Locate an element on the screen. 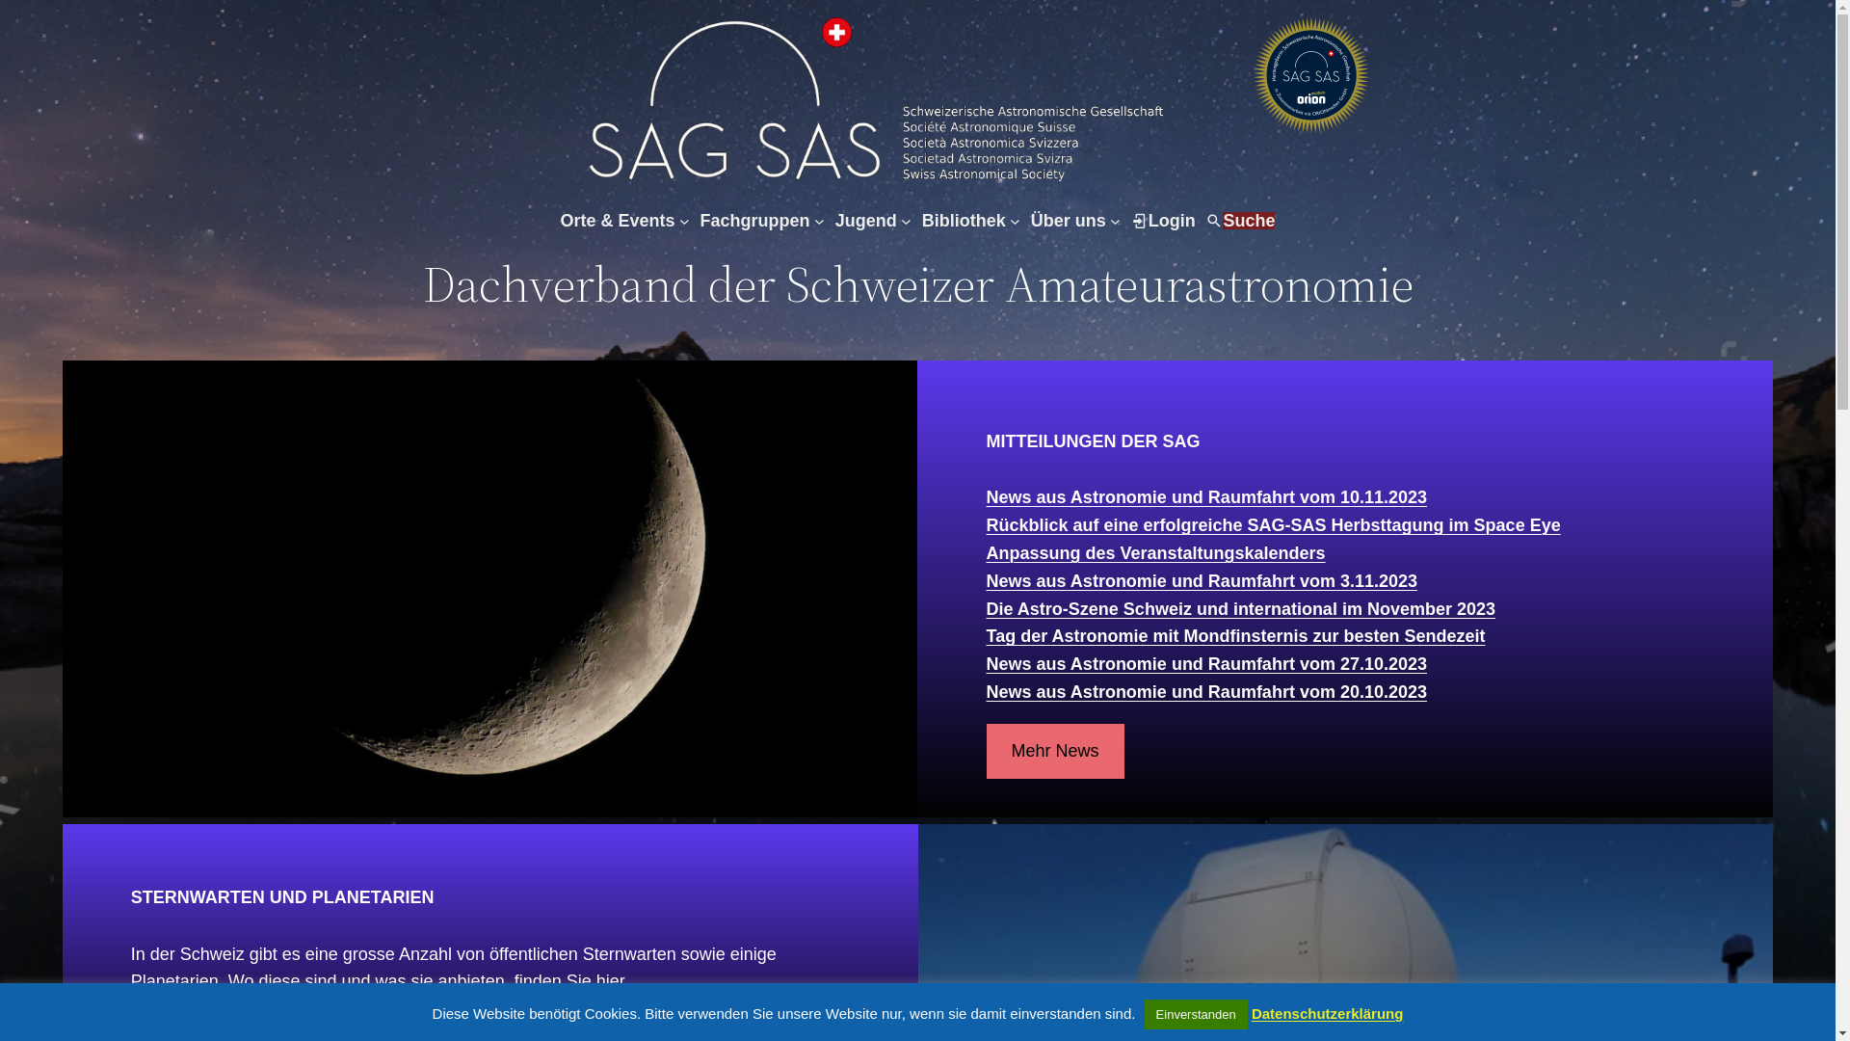 The width and height of the screenshot is (1850, 1041). News aus Astronomie und Raumfahrt vom 10.11.2023 is located at coordinates (1206, 497).